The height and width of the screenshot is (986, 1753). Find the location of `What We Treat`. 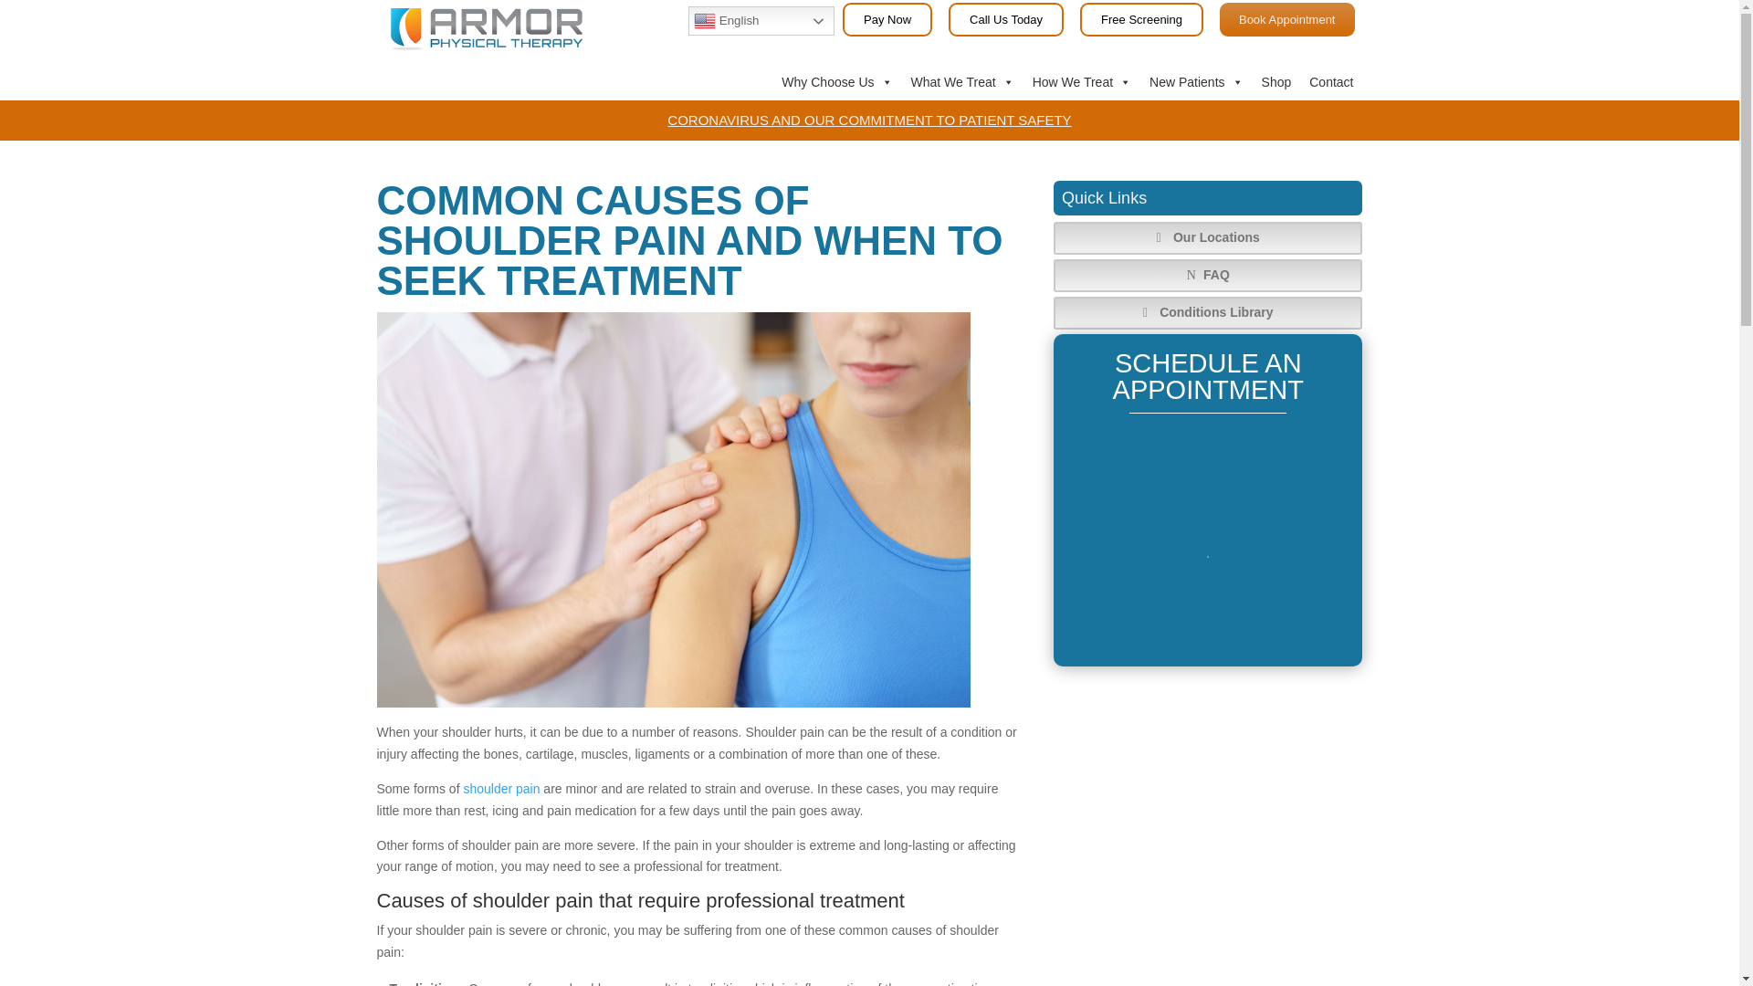

What We Treat is located at coordinates (962, 82).